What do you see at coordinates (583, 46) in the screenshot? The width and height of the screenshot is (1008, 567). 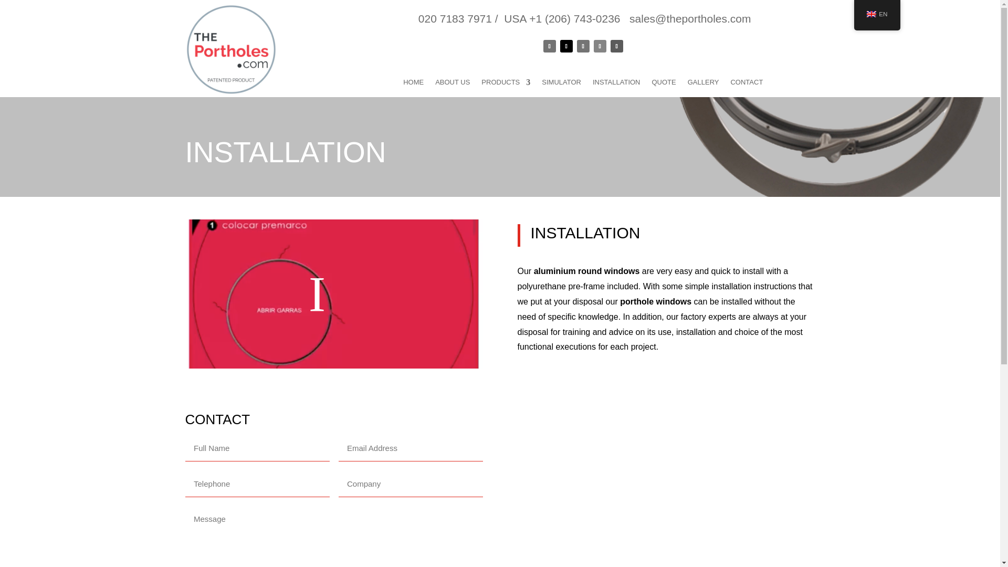 I see `Follow on Instagram` at bounding box center [583, 46].